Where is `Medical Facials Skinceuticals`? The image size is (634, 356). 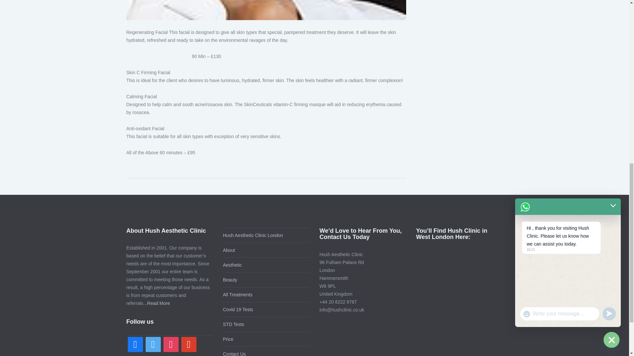 Medical Facials Skinceuticals is located at coordinates (63, 10).